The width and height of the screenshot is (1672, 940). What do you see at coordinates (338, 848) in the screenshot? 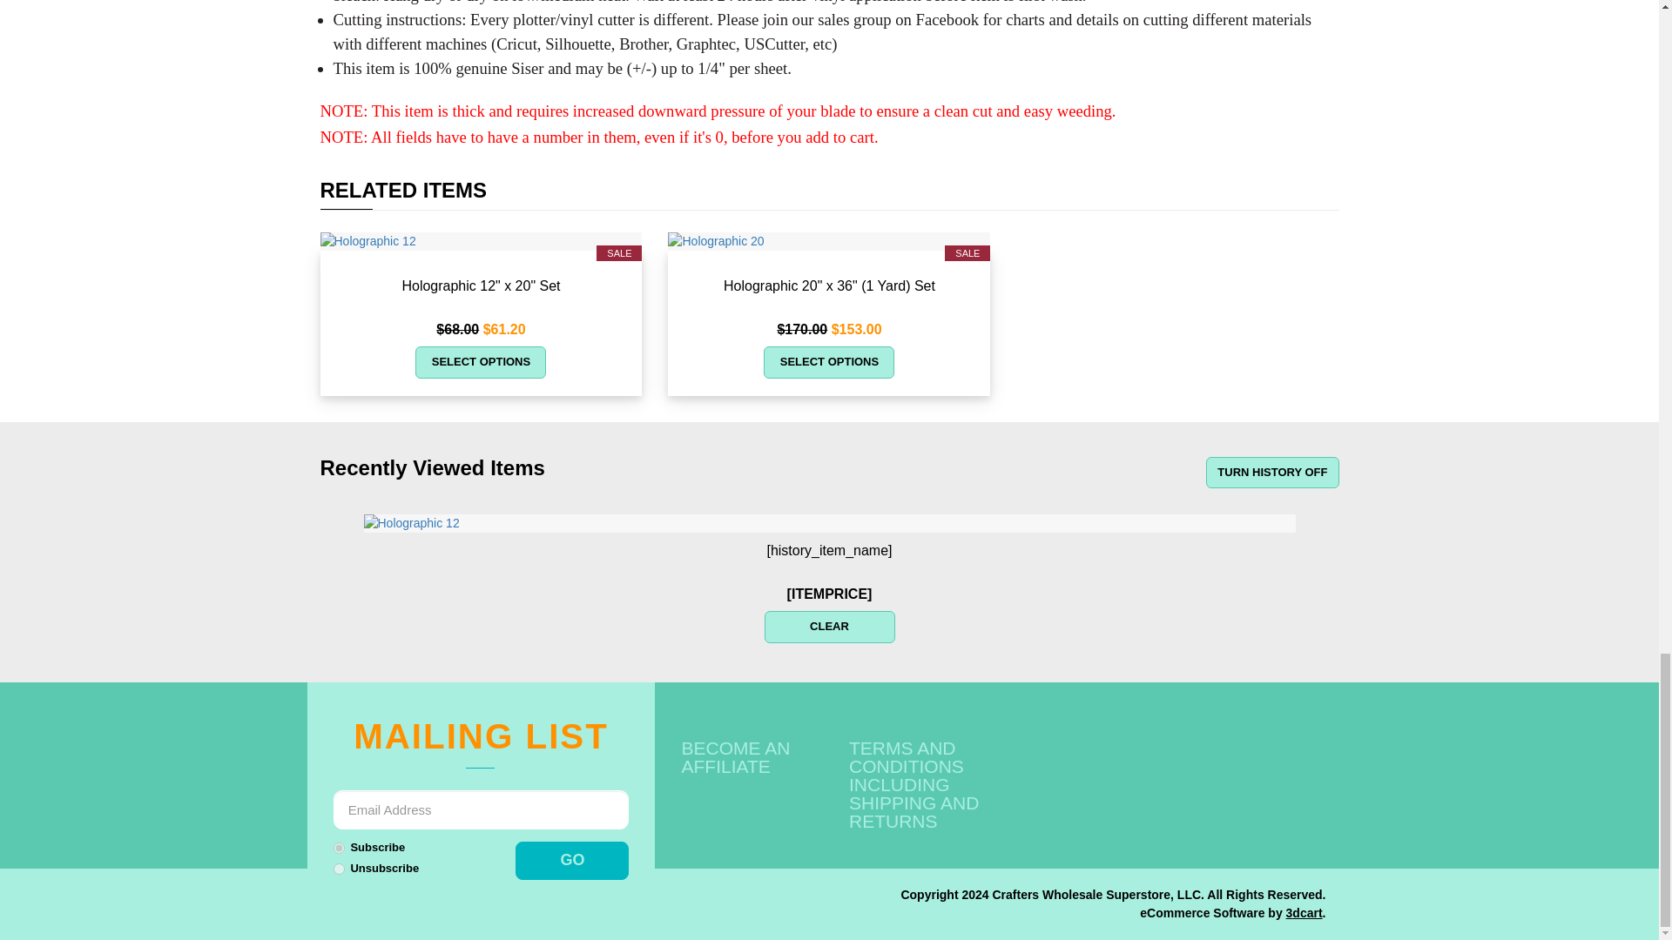
I see `1` at bounding box center [338, 848].